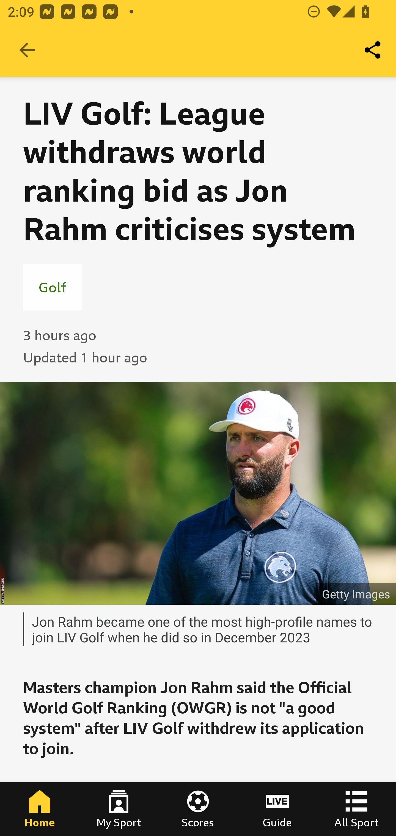 This screenshot has width=396, height=836. I want to click on All Sport, so click(356, 809).